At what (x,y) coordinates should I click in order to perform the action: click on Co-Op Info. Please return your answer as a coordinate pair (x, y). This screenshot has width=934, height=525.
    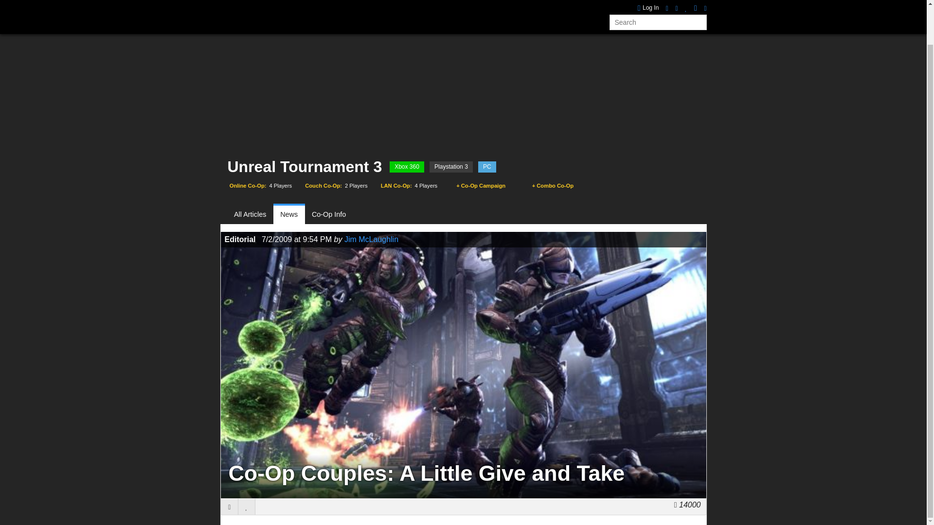
    Looking at the image, I should click on (329, 215).